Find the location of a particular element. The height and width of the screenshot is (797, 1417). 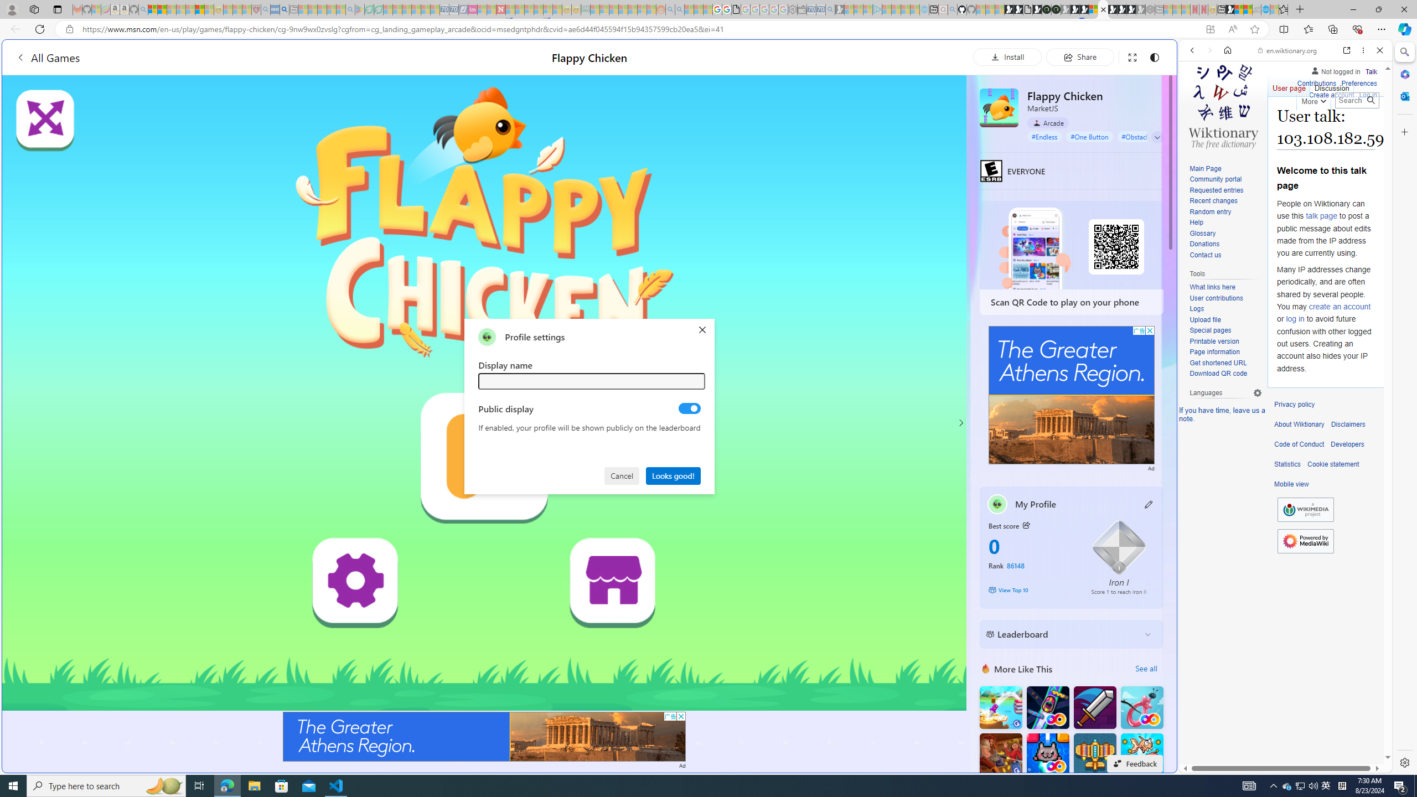

Future Focus Report 2024 is located at coordinates (1056, 9).